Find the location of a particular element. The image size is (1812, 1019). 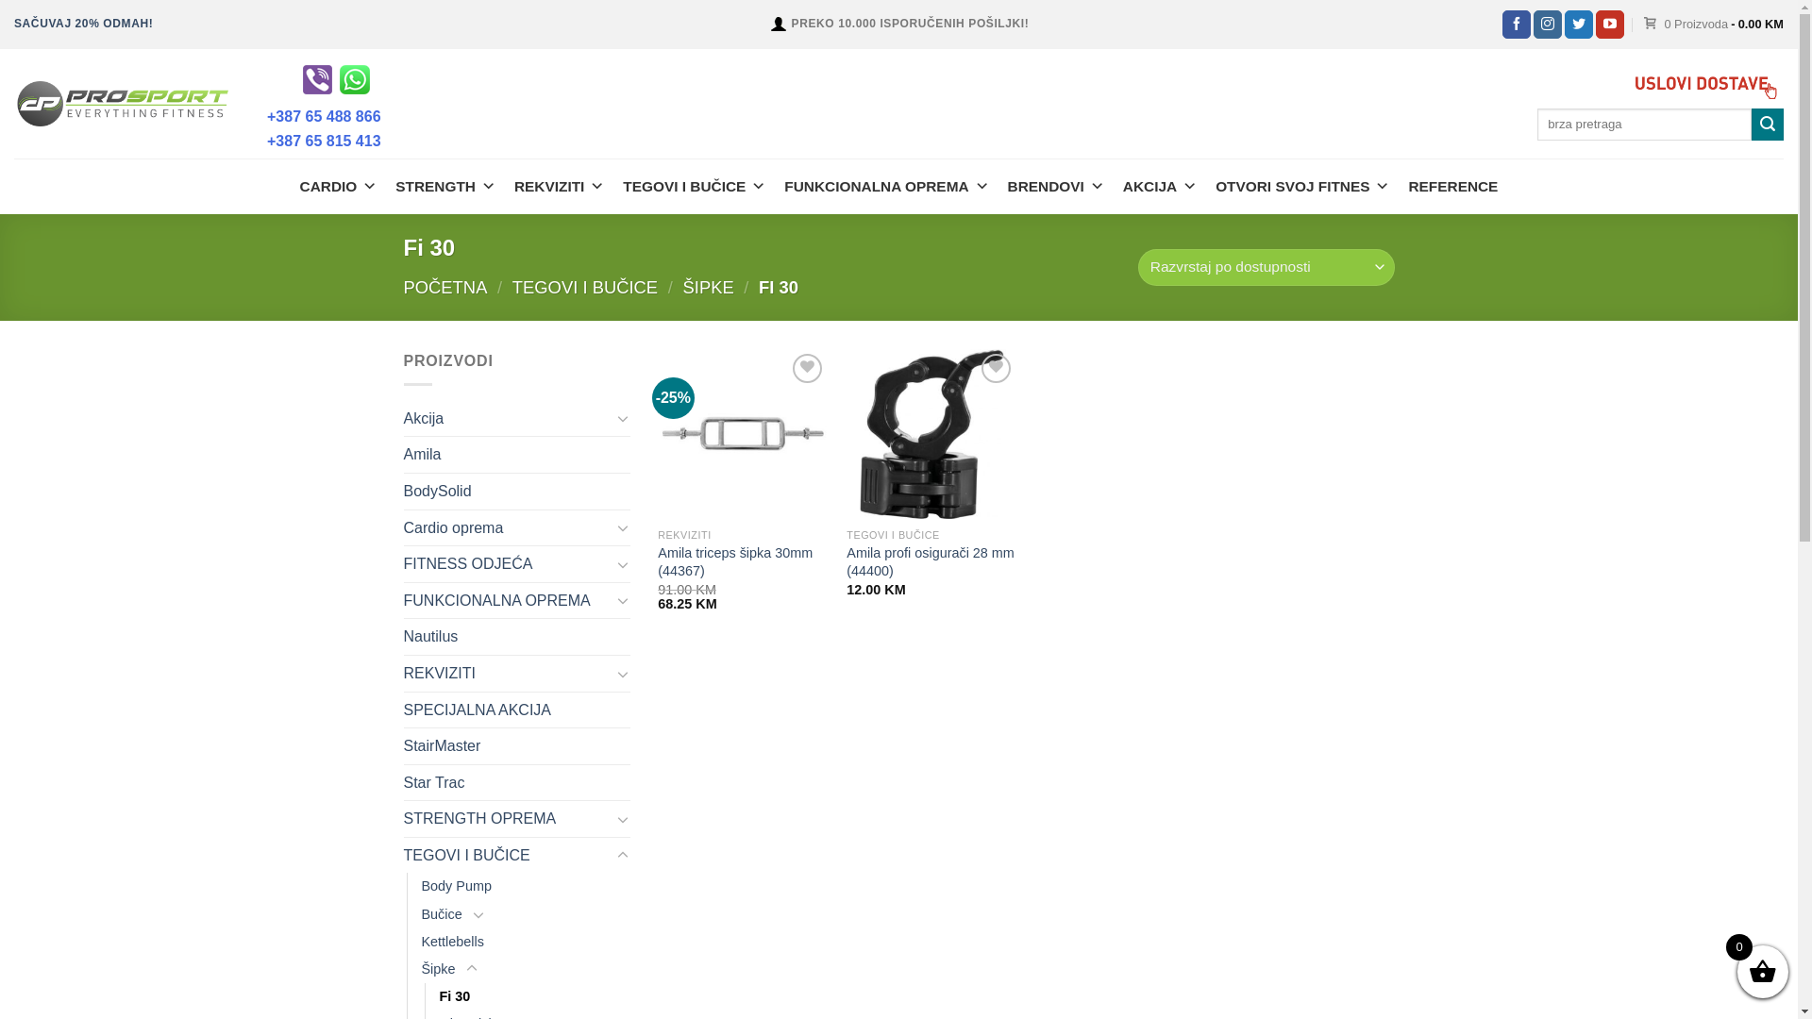

SPECIJALNA AKCIJA is located at coordinates (517, 710).